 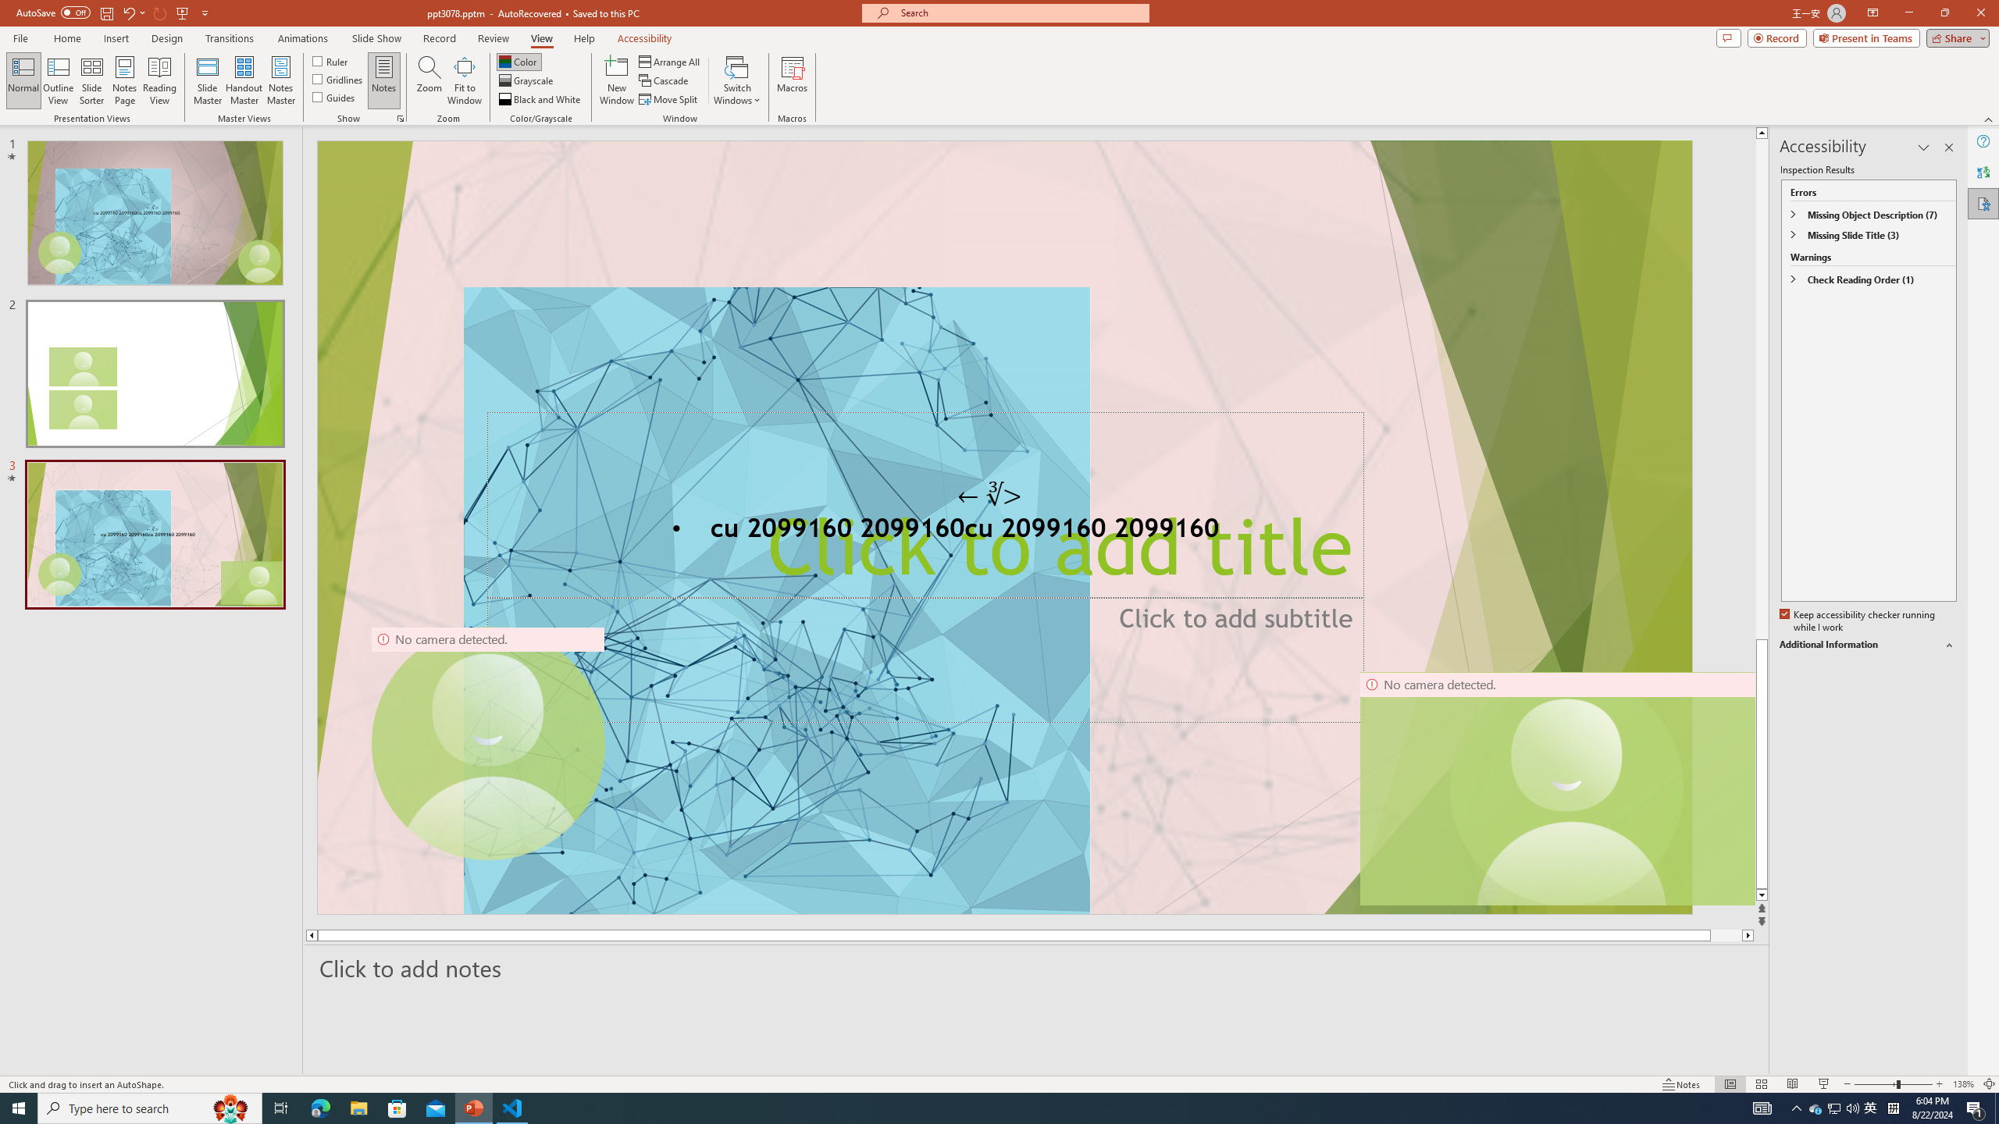 What do you see at coordinates (1963, 1084) in the screenshot?
I see `Zoom 138%` at bounding box center [1963, 1084].